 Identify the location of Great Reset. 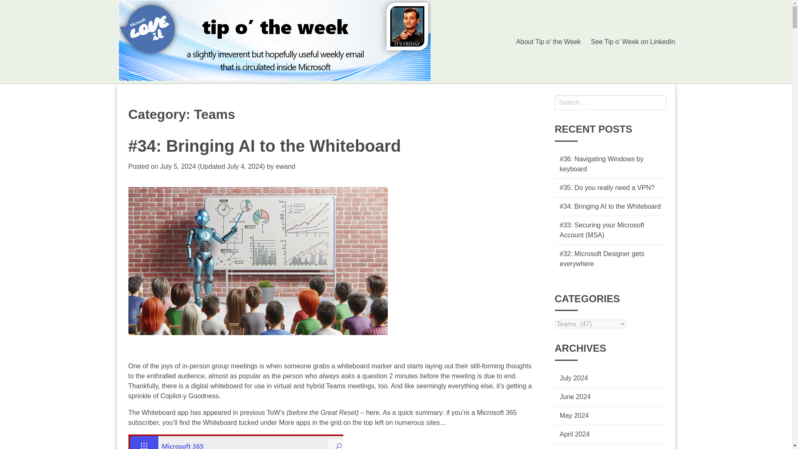
(338, 412).